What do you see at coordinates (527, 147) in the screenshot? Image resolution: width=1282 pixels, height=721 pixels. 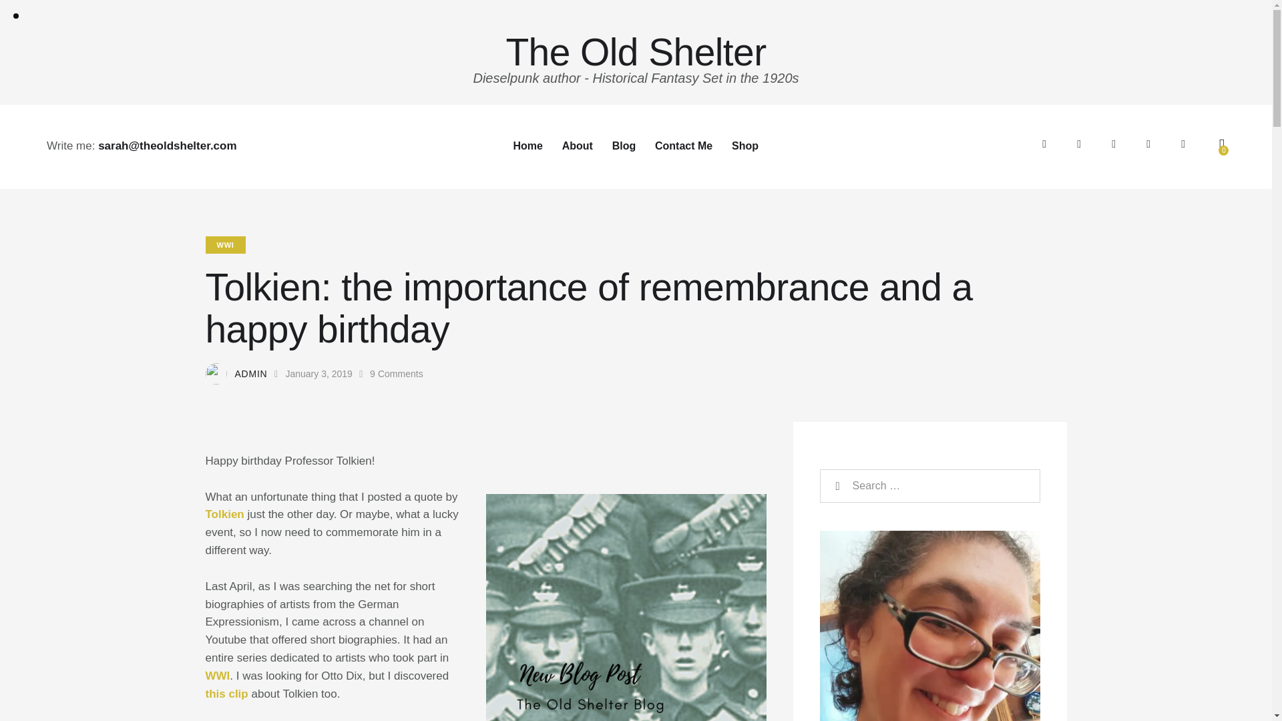 I see `Home` at bounding box center [527, 147].